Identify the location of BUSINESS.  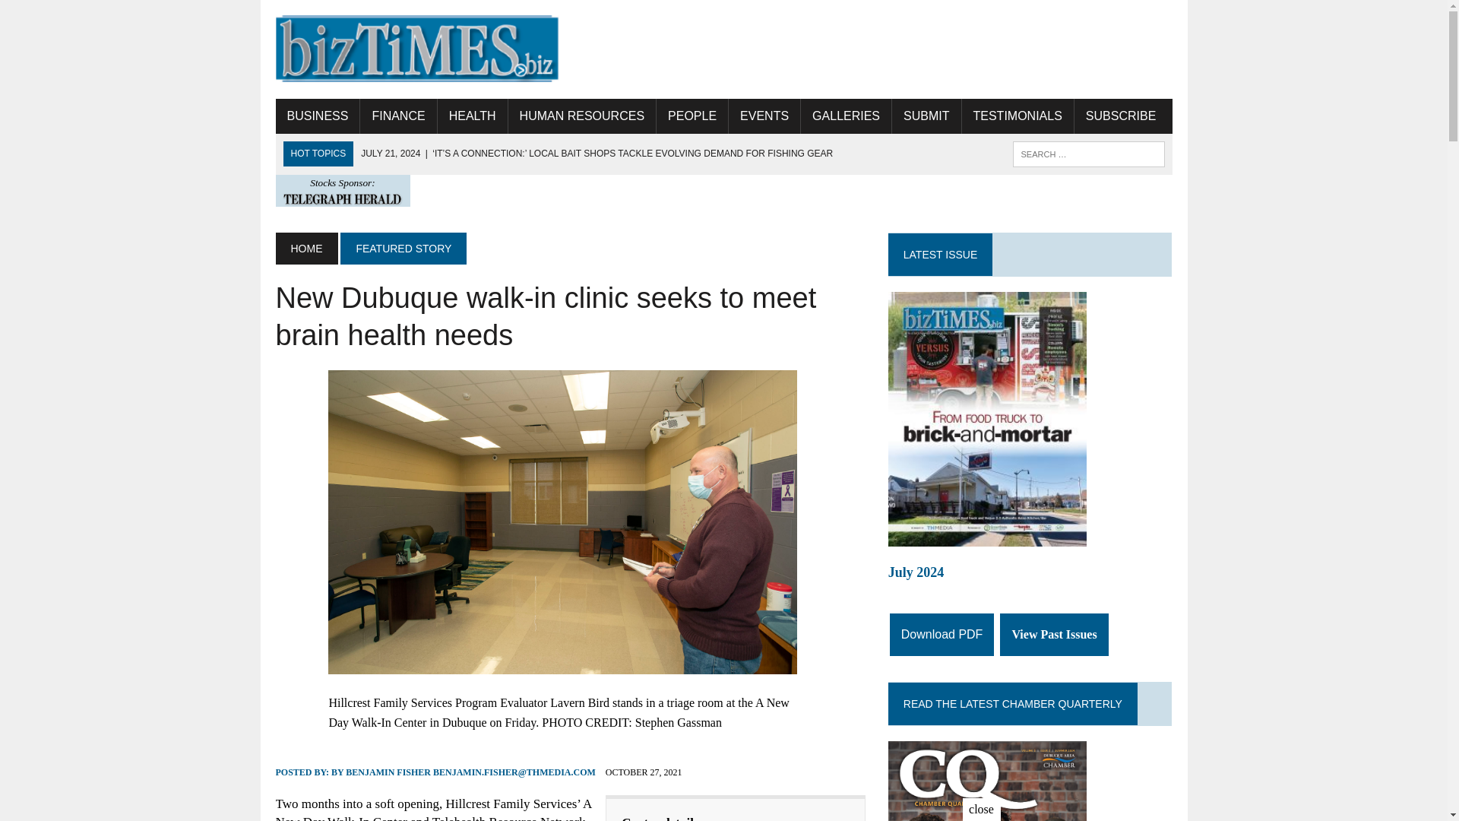
(317, 116).